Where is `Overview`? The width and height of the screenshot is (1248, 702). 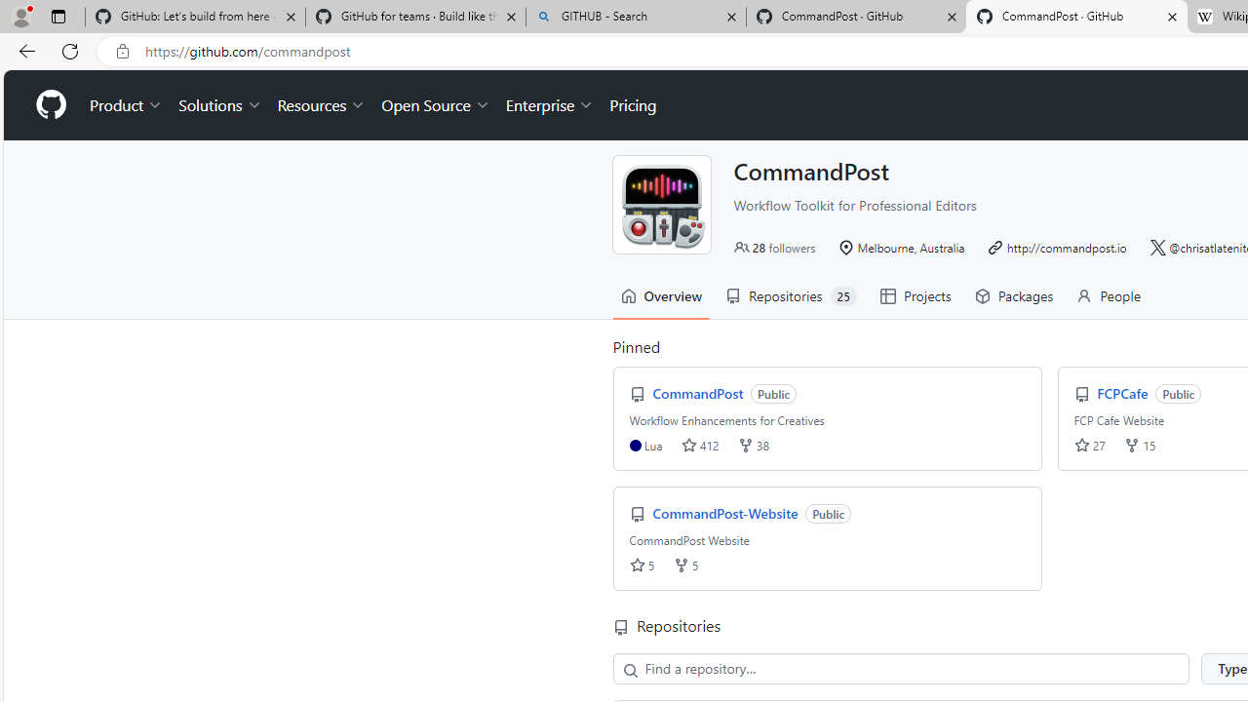
Overview is located at coordinates (661, 295).